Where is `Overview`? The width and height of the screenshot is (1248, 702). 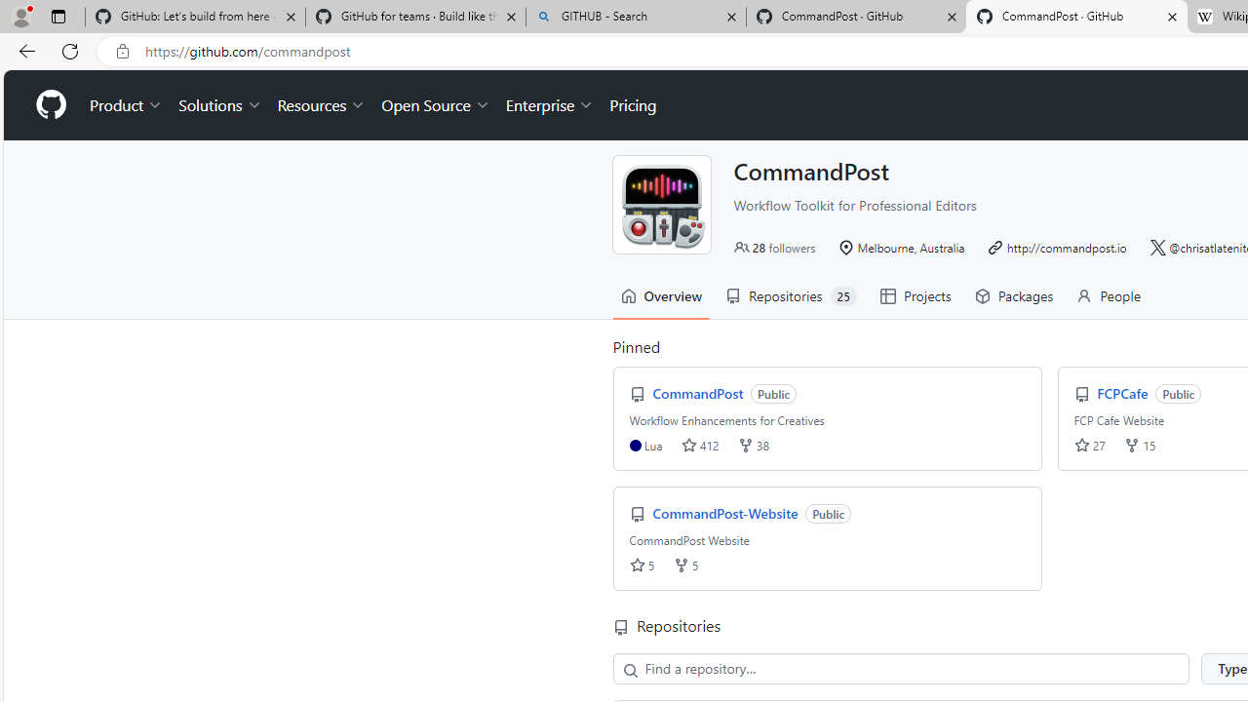
Overview is located at coordinates (661, 295).